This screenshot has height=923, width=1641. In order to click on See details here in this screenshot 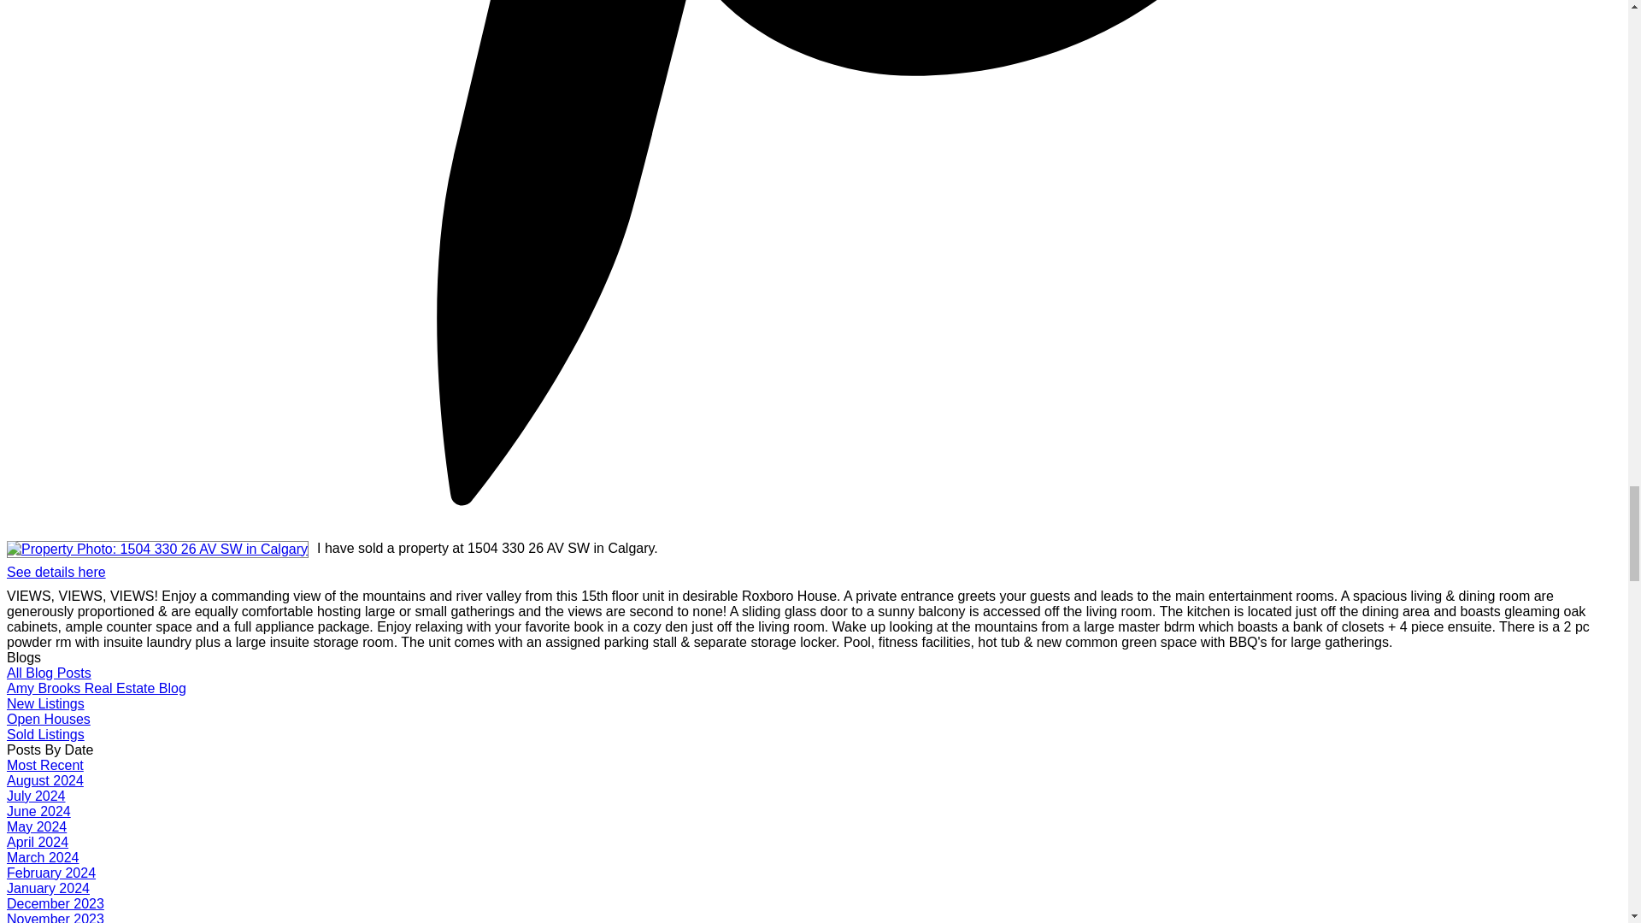, I will do `click(56, 572)`.